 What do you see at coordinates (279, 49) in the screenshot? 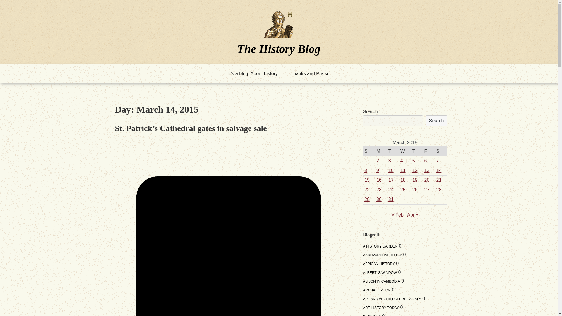
I see `The History Blog` at bounding box center [279, 49].